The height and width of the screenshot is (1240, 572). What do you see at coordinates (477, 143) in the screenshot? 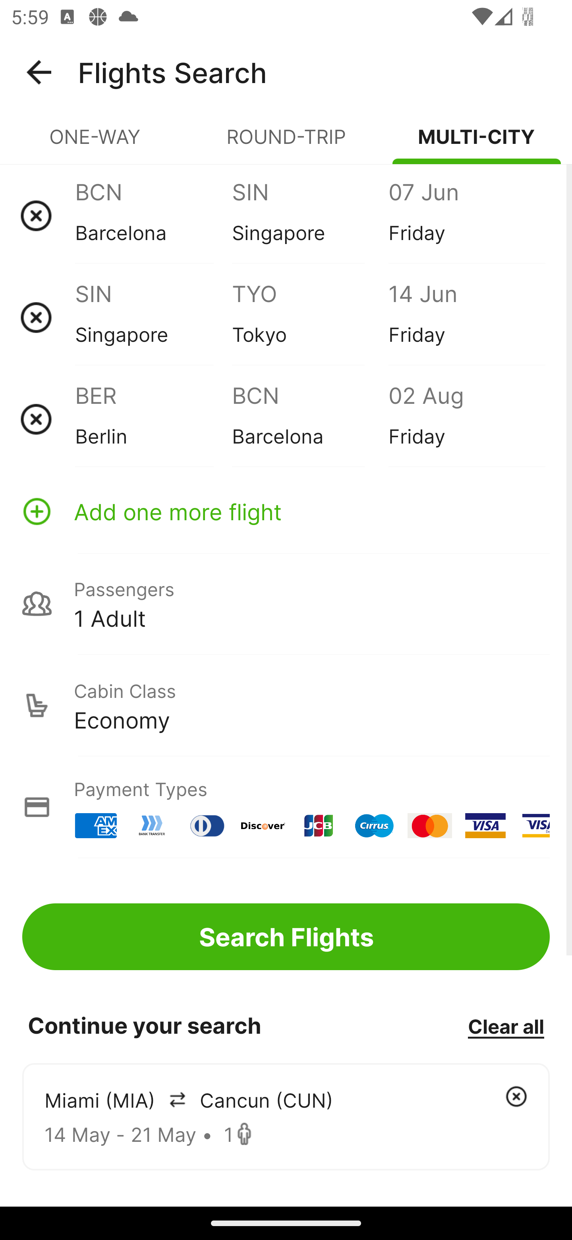
I see `MULTI-CITY` at bounding box center [477, 143].